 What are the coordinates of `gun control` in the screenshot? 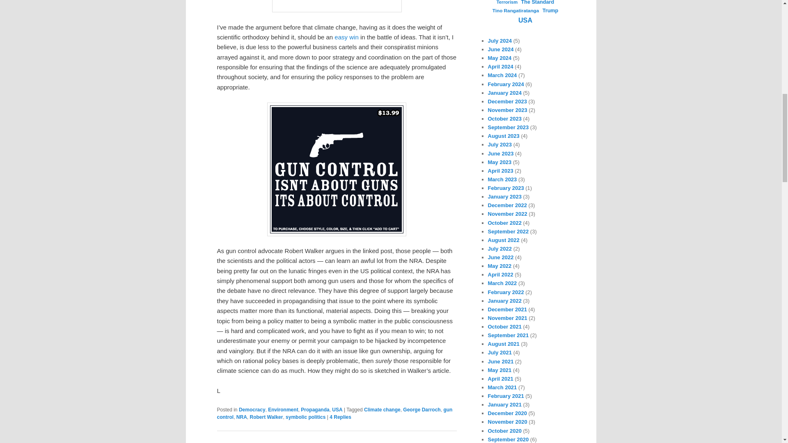 It's located at (334, 413).